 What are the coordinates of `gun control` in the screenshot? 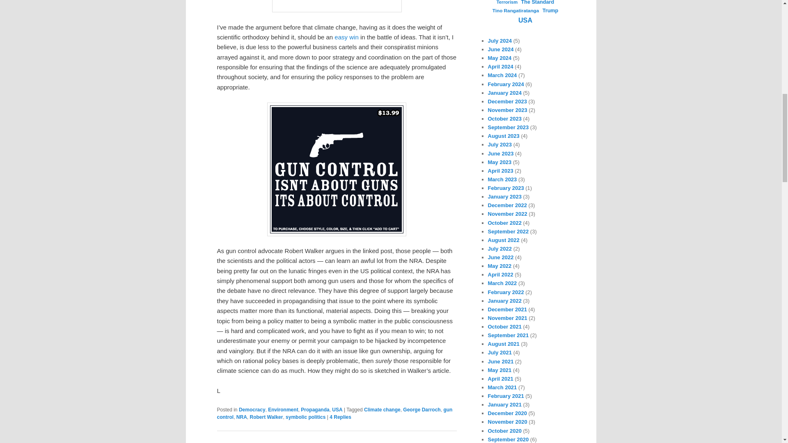 It's located at (334, 413).